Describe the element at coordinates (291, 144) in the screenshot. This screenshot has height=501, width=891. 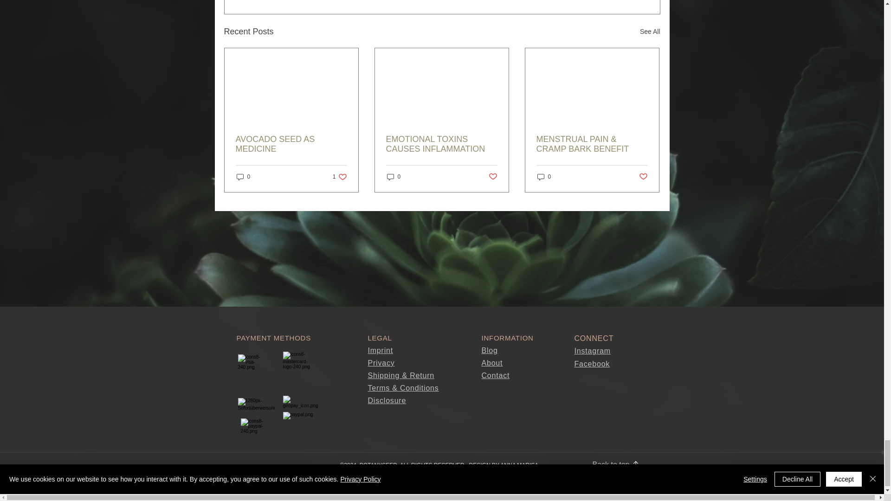
I see `See All` at that location.